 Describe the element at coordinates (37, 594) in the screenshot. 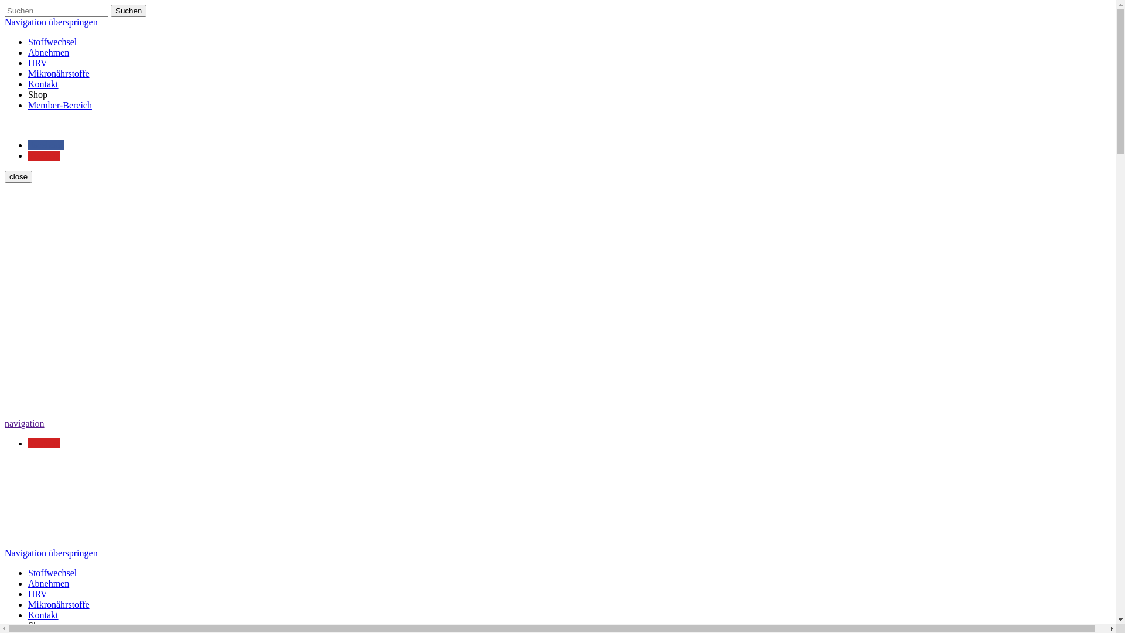

I see `HRV` at that location.